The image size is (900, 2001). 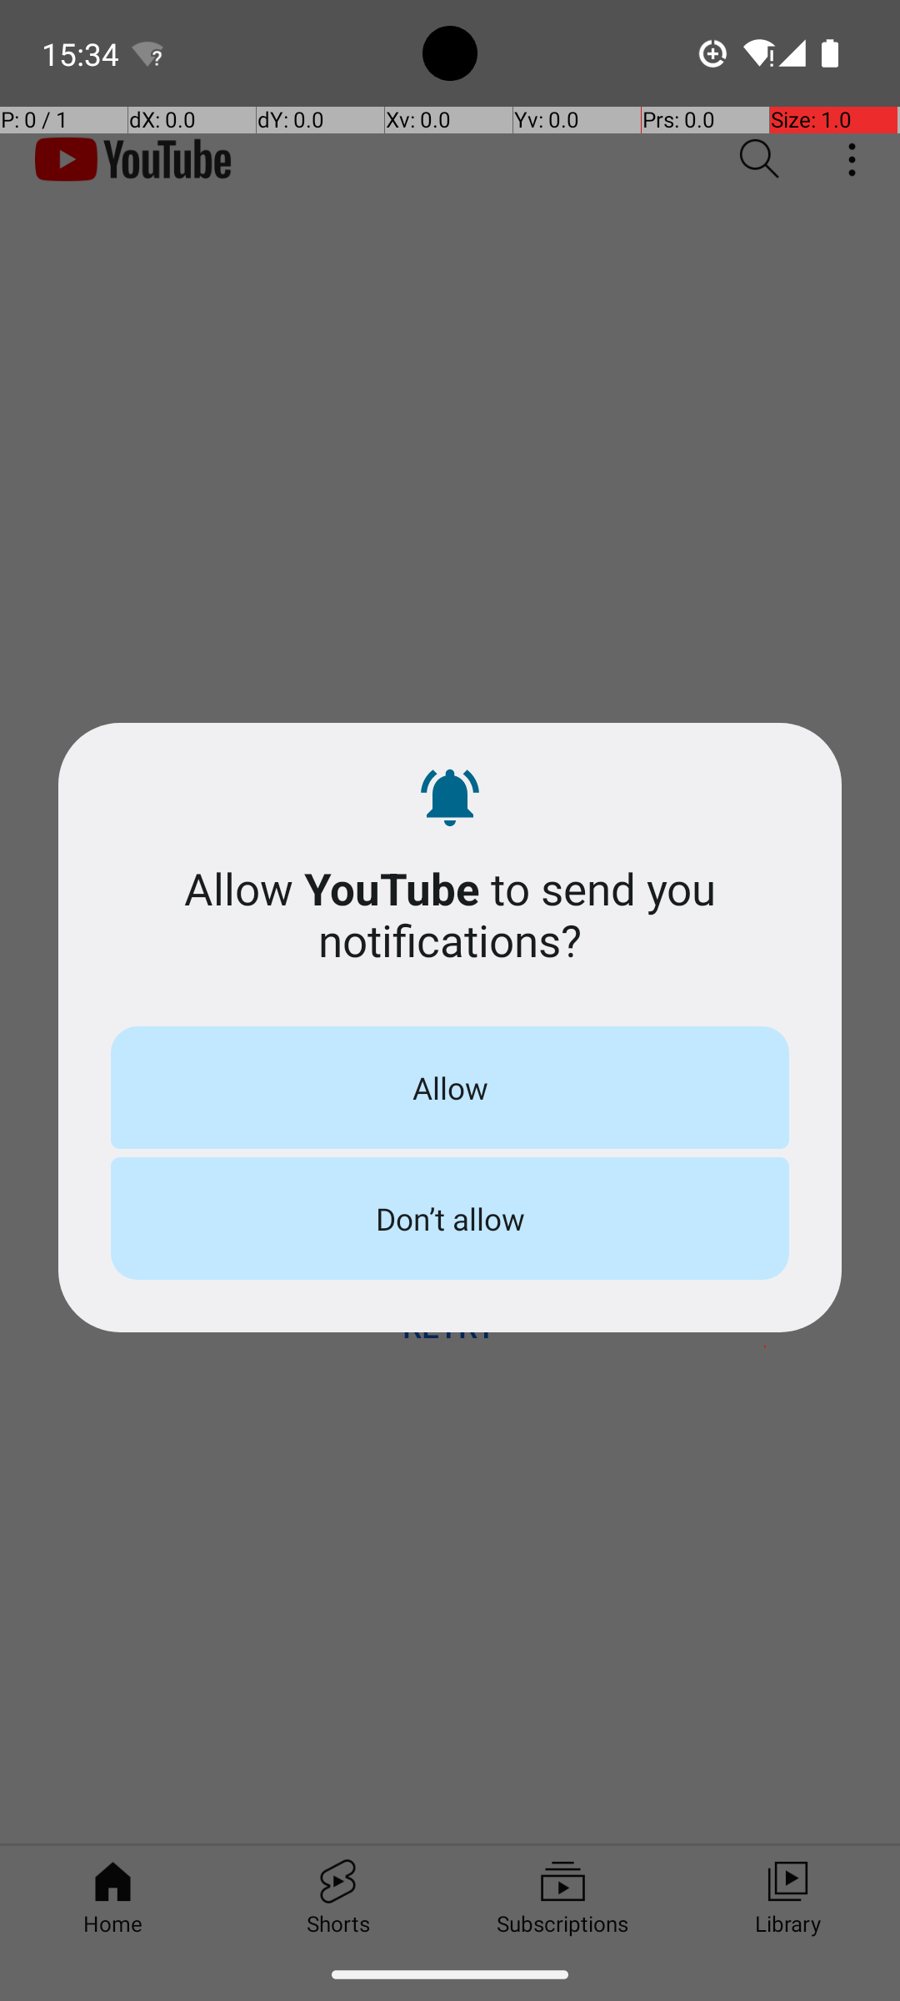 What do you see at coordinates (450, 914) in the screenshot?
I see `Allow YouTube to send you notifications?` at bounding box center [450, 914].